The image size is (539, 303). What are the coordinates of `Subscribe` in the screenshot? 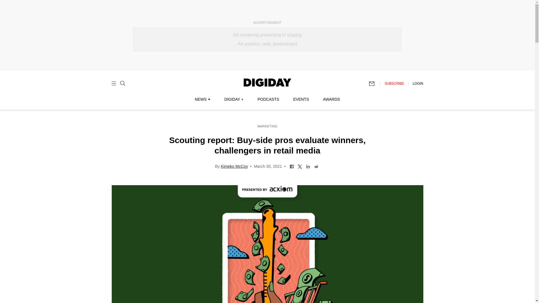 It's located at (374, 84).